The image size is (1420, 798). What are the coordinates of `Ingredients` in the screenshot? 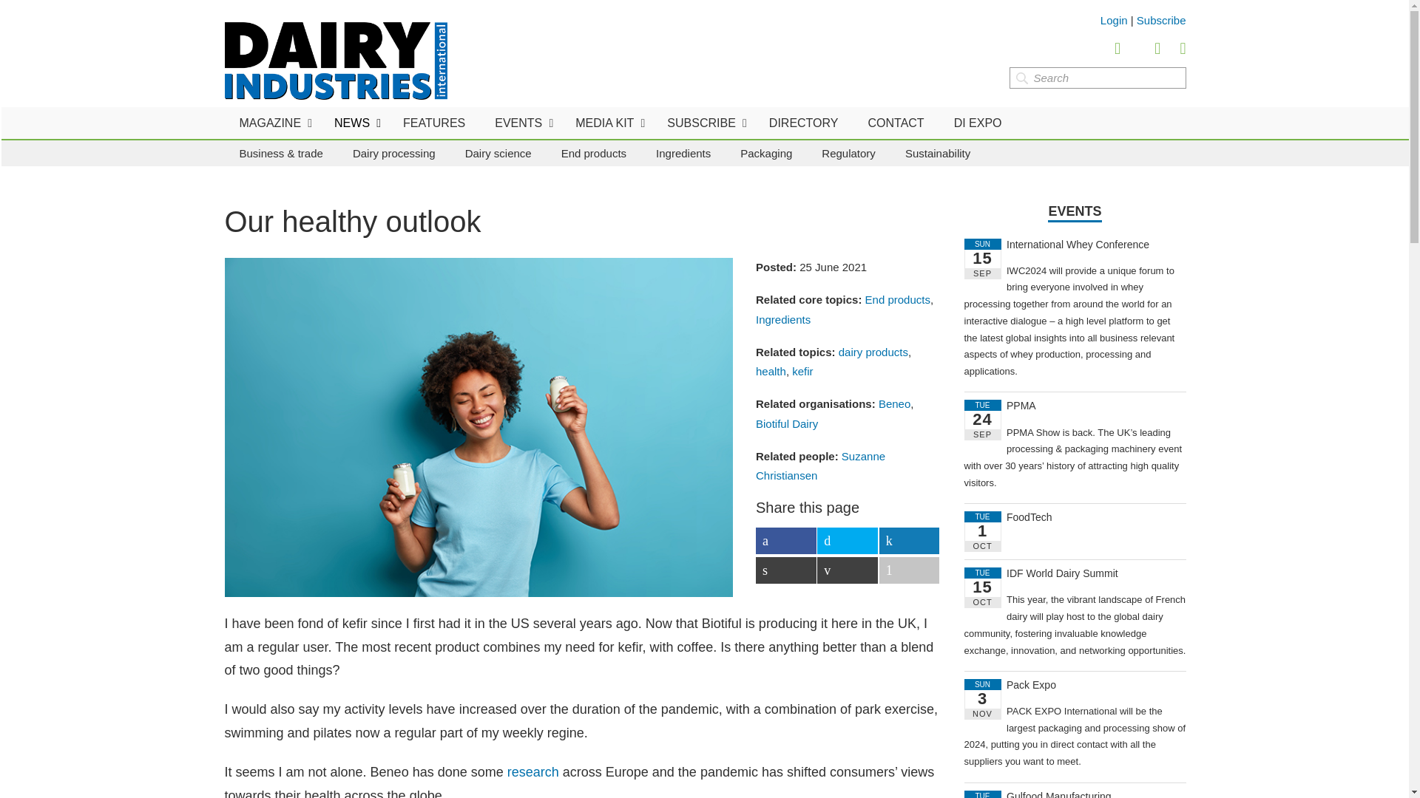 It's located at (683, 153).